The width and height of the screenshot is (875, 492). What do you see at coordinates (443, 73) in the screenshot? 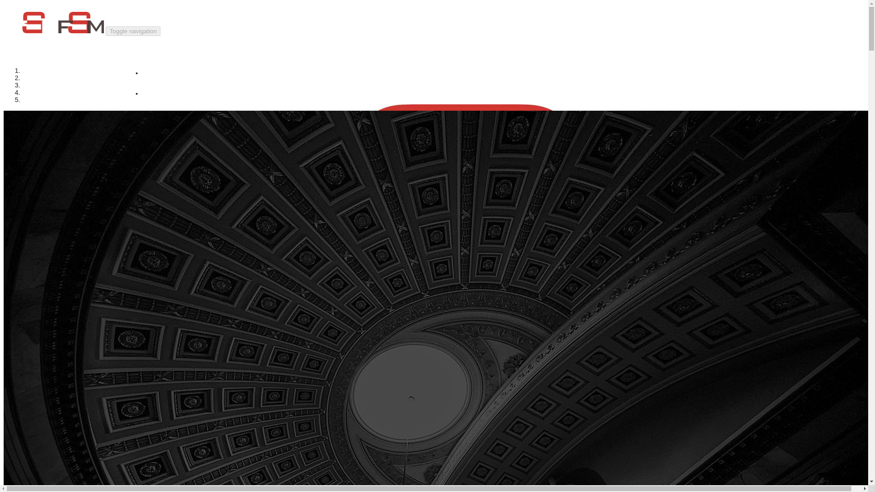
I see `ABOUT` at bounding box center [443, 73].